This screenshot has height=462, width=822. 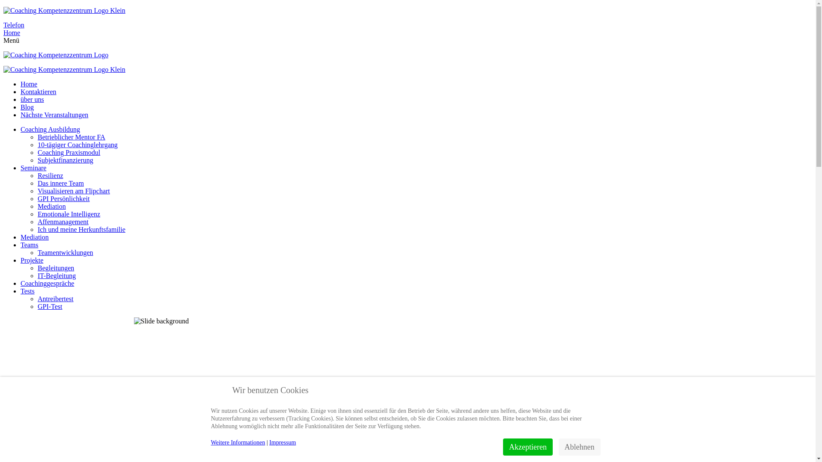 What do you see at coordinates (64, 11) in the screenshot?
I see `Coaching Kompetenzzentrum Emmental` at bounding box center [64, 11].